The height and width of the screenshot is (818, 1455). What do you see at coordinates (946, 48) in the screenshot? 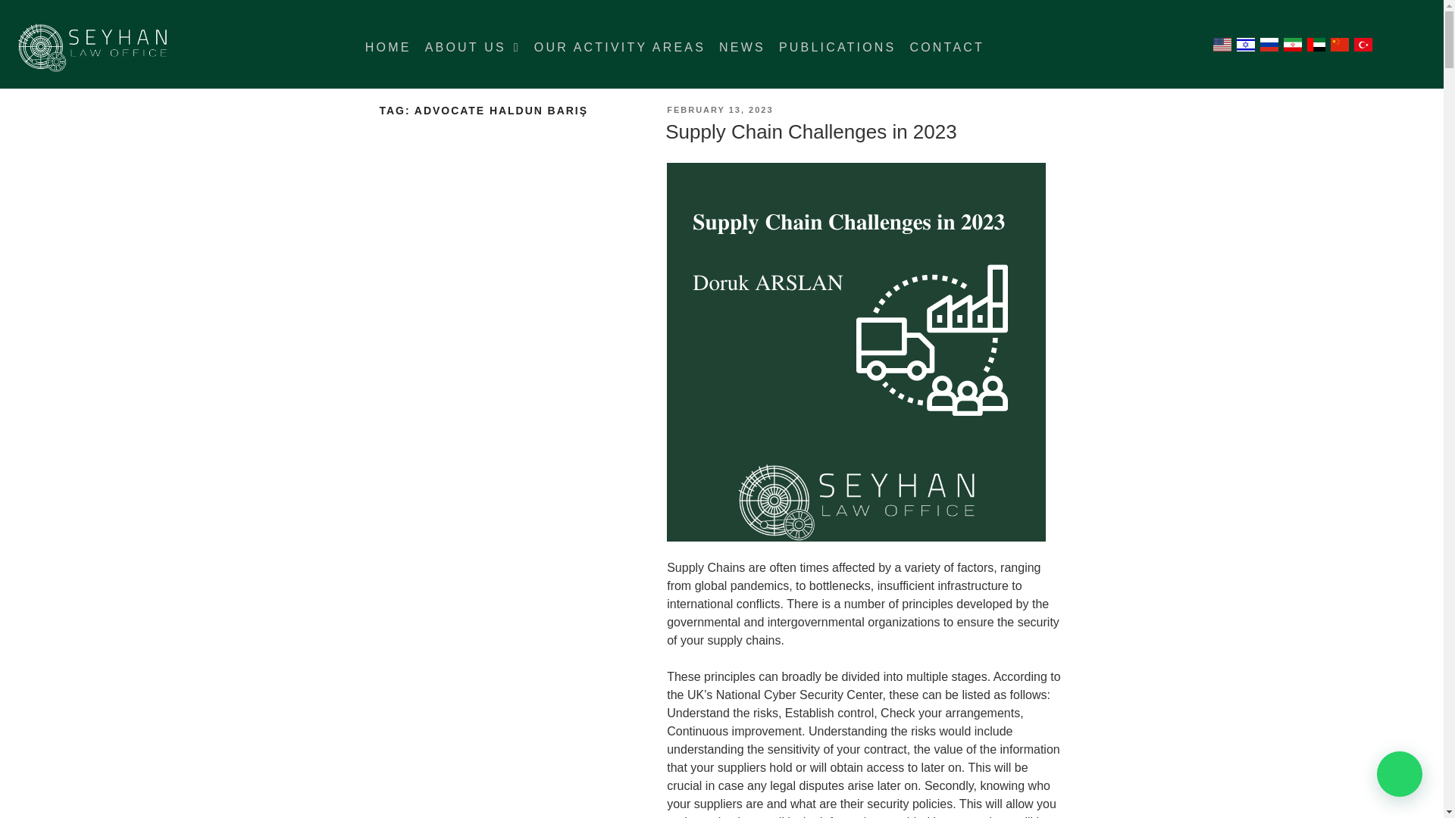
I see `CONTACT` at bounding box center [946, 48].